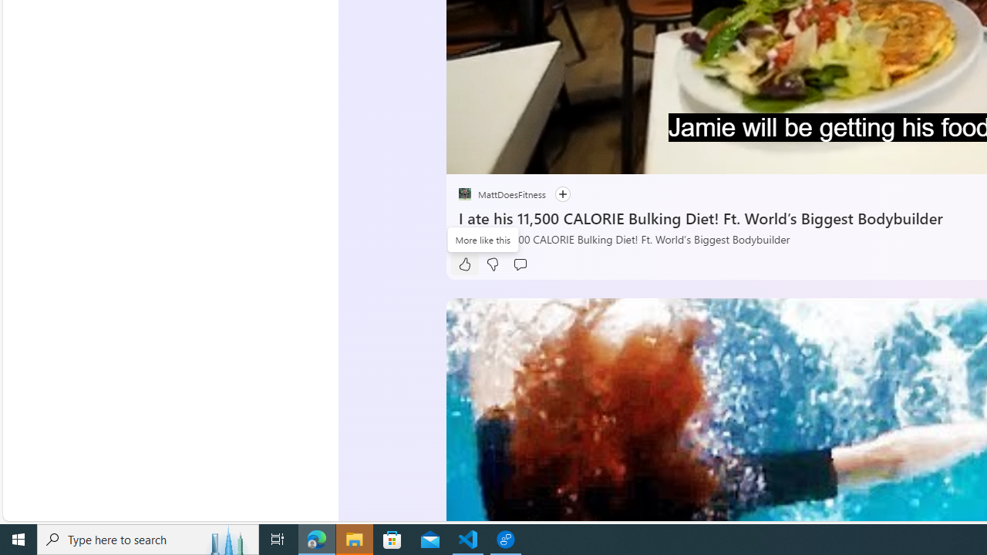 This screenshot has width=987, height=555. What do you see at coordinates (464, 264) in the screenshot?
I see `Like` at bounding box center [464, 264].